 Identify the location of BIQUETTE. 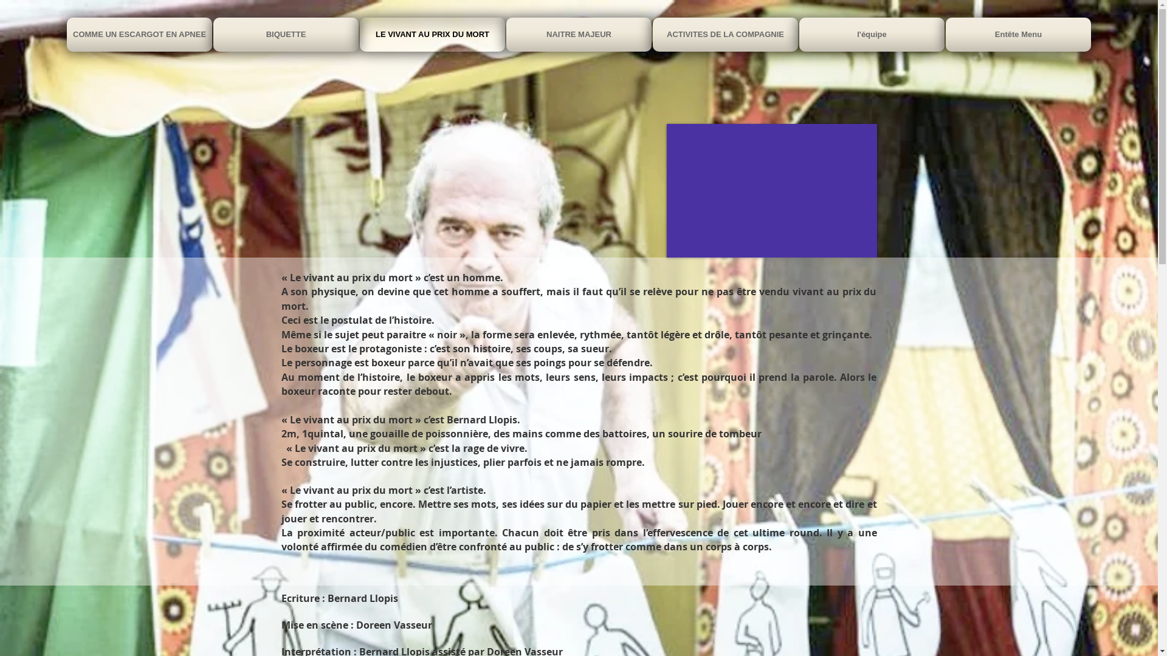
(286, 35).